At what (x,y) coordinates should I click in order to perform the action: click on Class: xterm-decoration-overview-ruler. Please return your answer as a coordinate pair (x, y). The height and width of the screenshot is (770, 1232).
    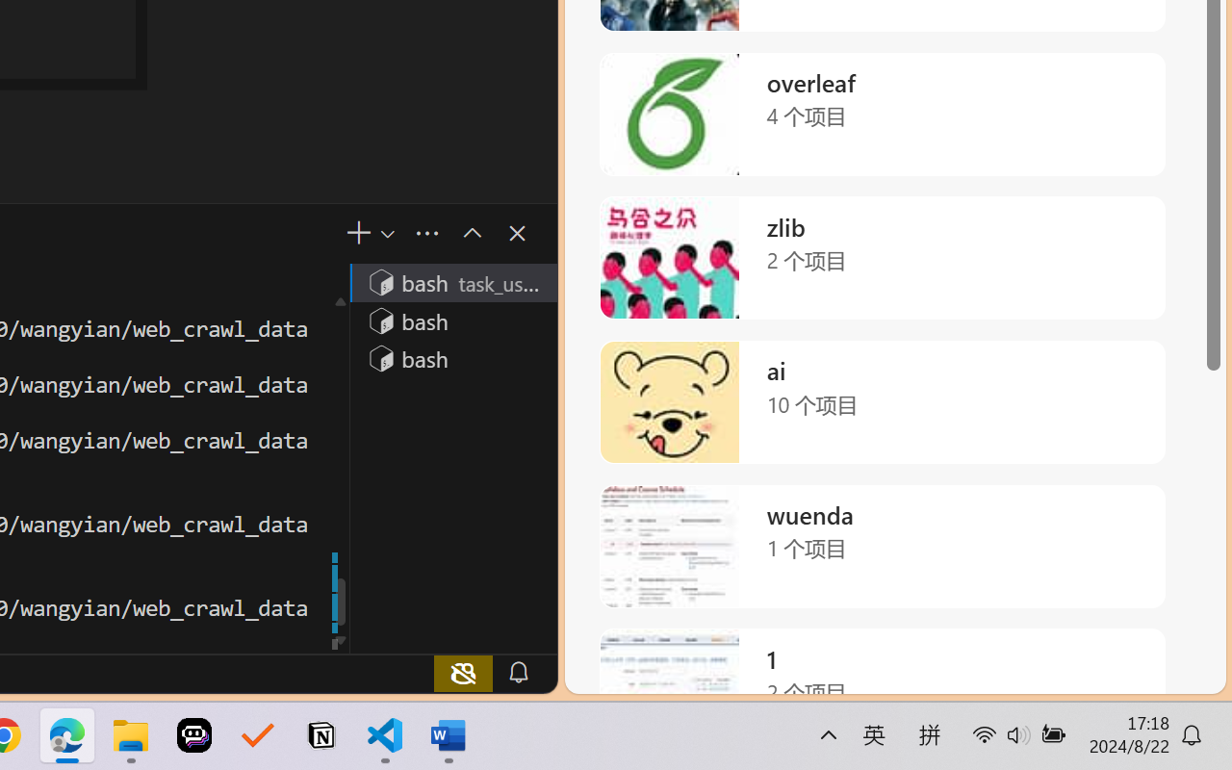
    Looking at the image, I should click on (339, 468).